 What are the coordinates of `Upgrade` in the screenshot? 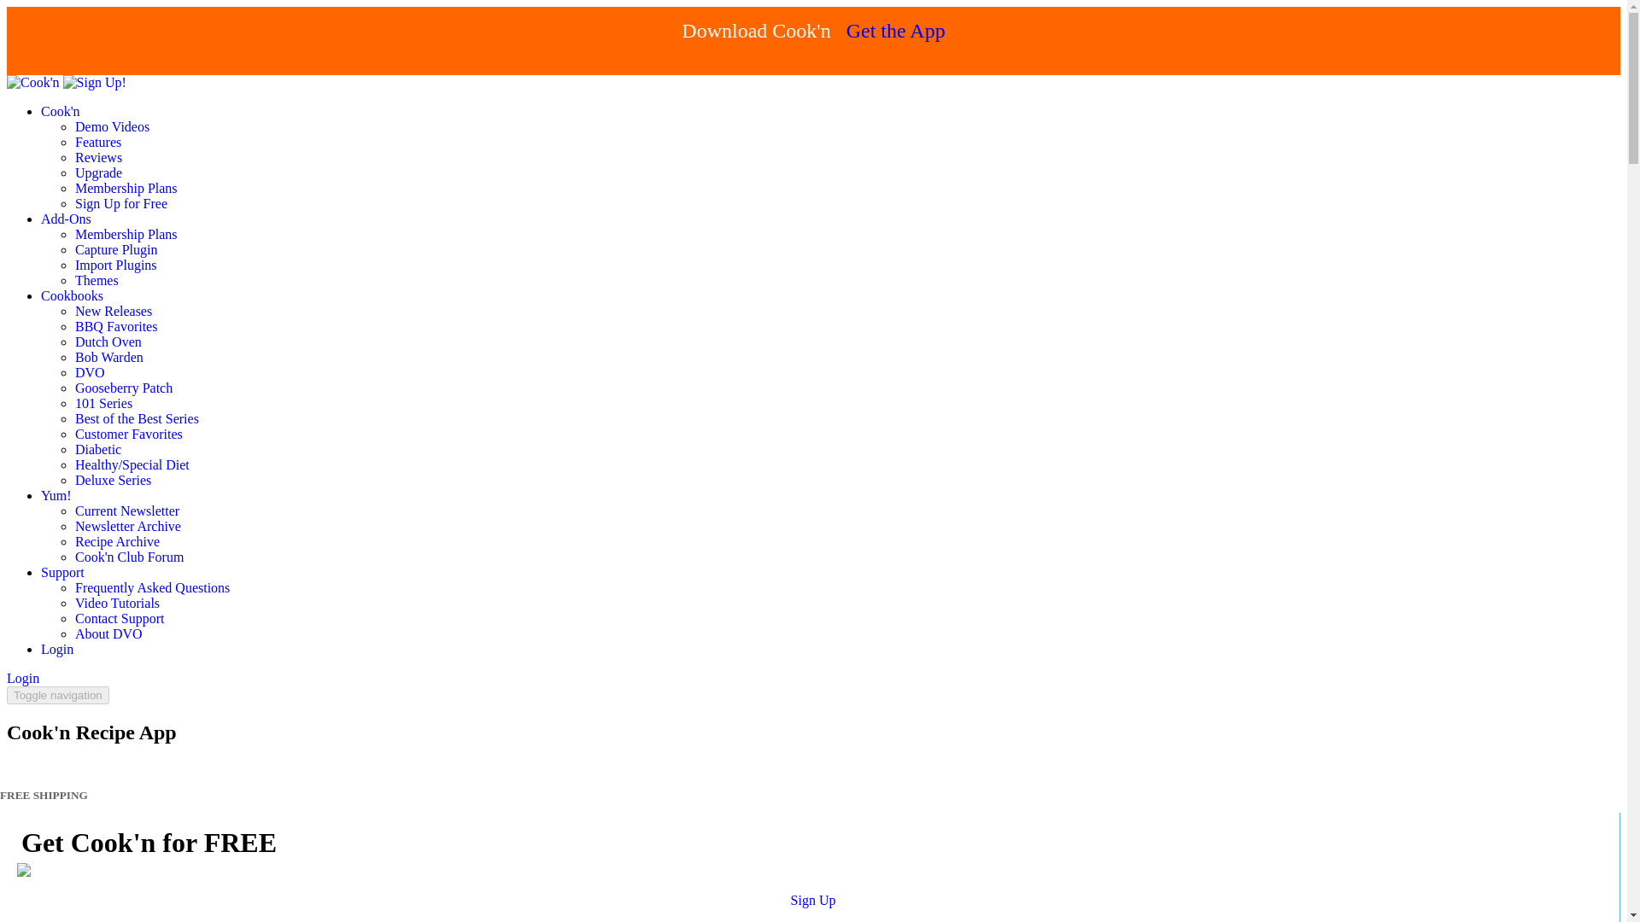 It's located at (98, 172).